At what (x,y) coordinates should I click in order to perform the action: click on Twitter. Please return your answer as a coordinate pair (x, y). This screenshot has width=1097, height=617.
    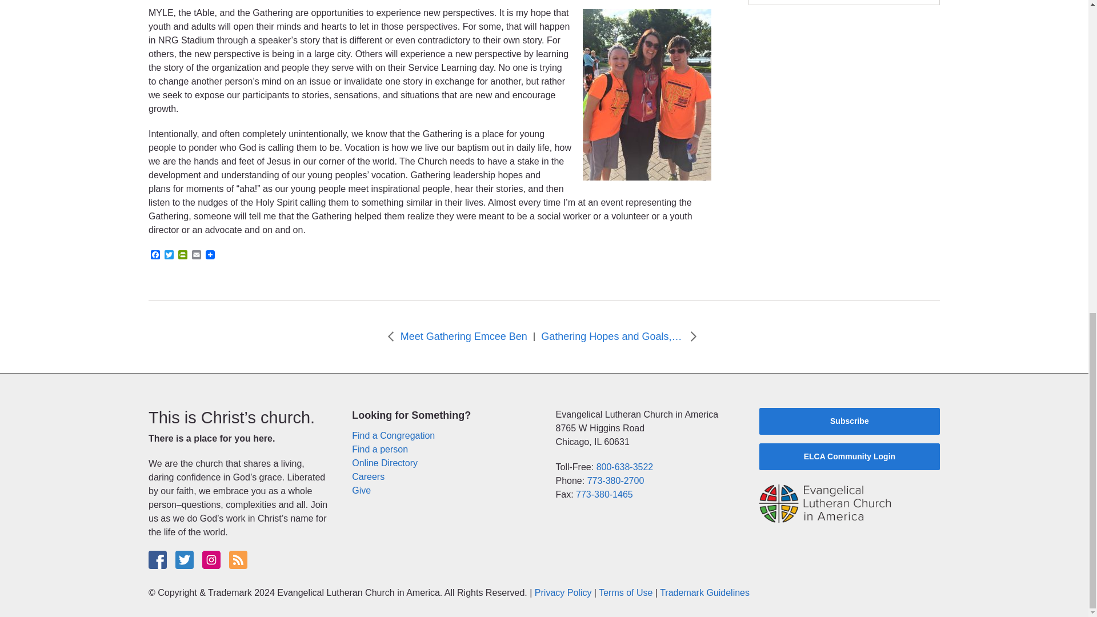
    Looking at the image, I should click on (169, 255).